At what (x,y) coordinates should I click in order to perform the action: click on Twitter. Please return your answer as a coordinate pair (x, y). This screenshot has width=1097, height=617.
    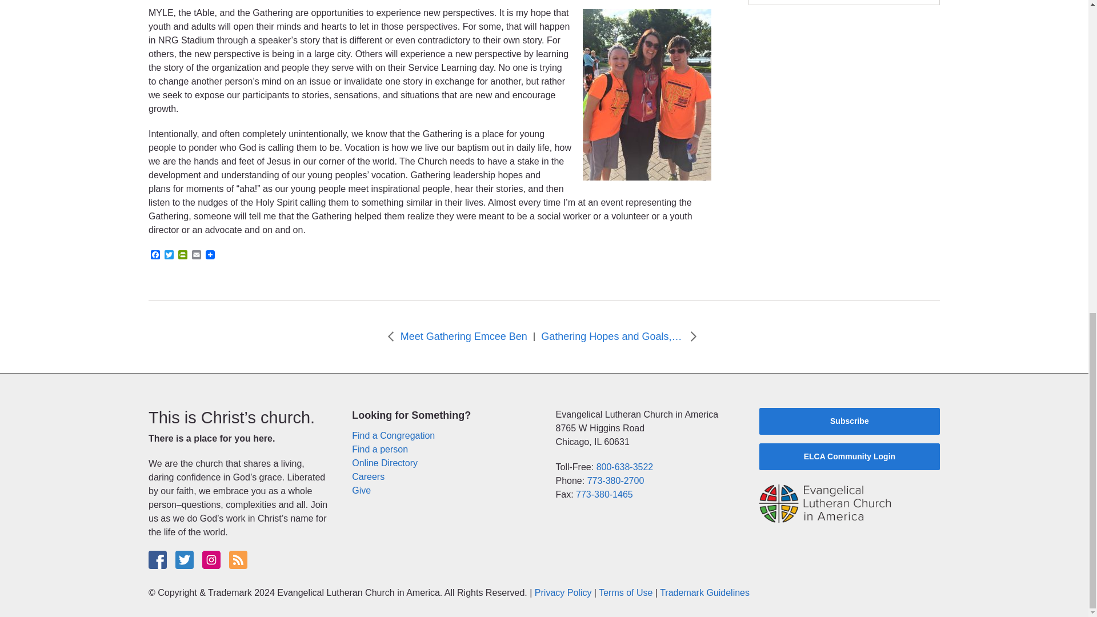
    Looking at the image, I should click on (169, 255).